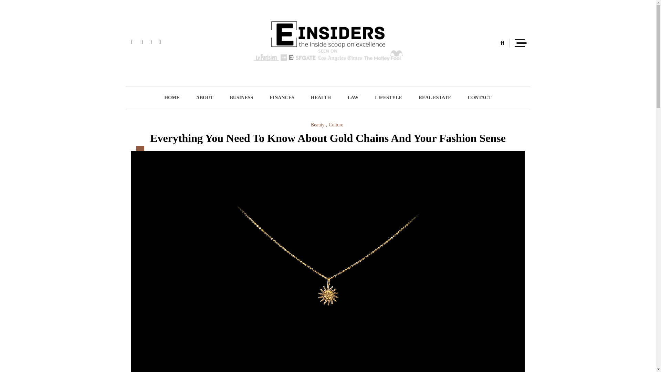  What do you see at coordinates (353, 97) in the screenshot?
I see `LAW` at bounding box center [353, 97].